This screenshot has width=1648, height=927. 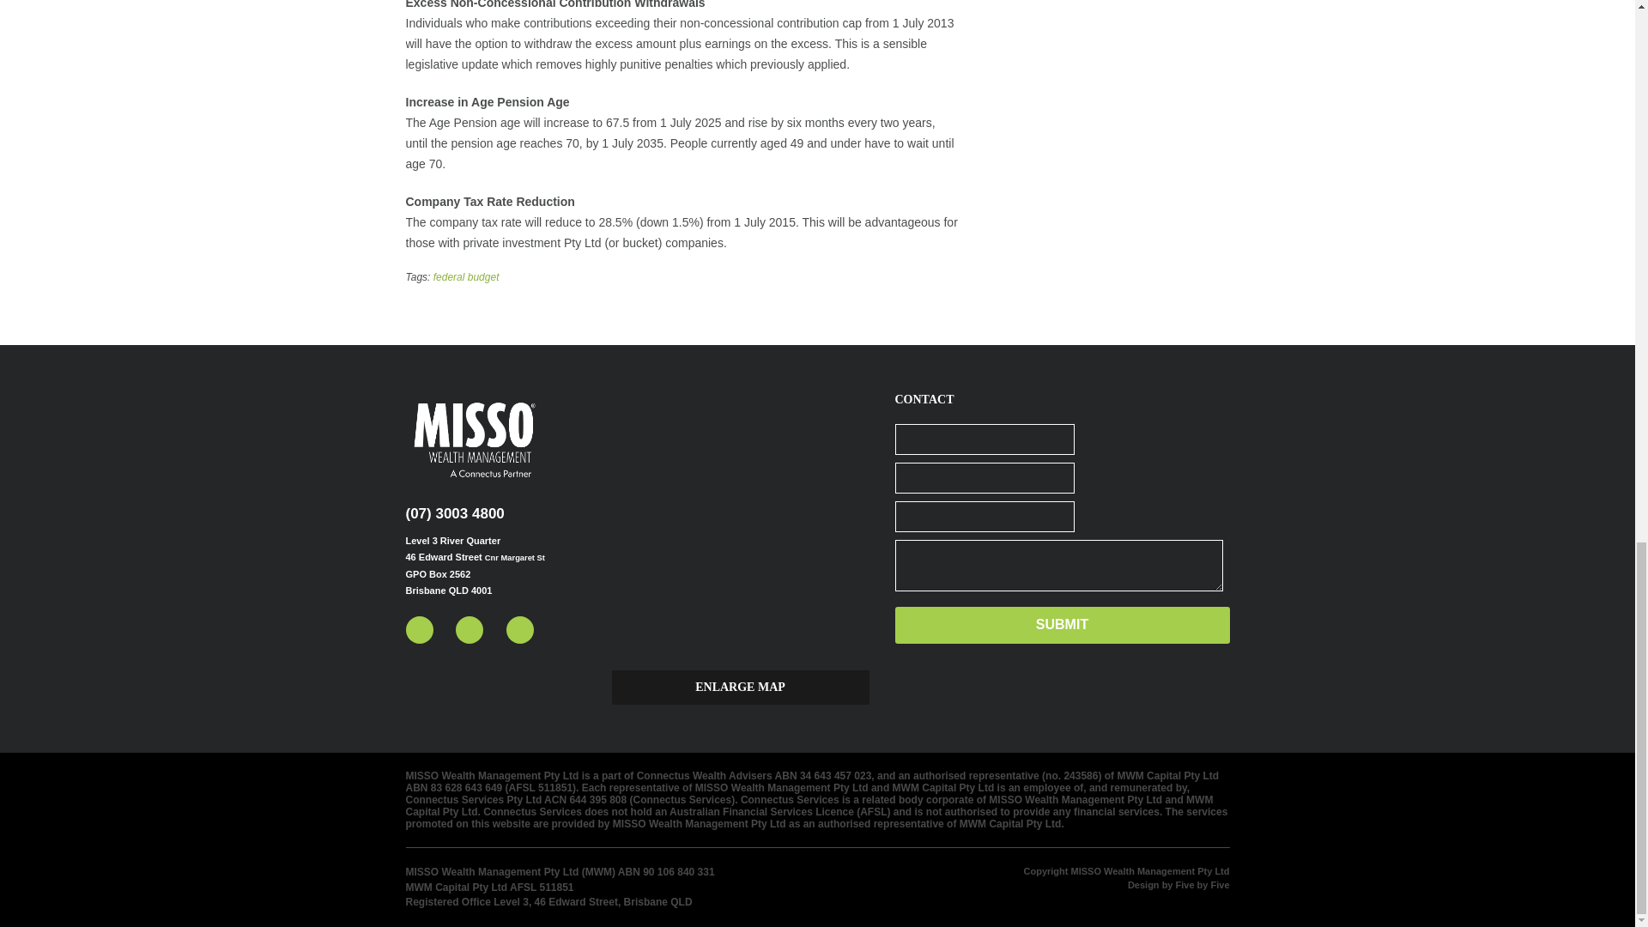 What do you see at coordinates (465, 277) in the screenshot?
I see `federal budget` at bounding box center [465, 277].